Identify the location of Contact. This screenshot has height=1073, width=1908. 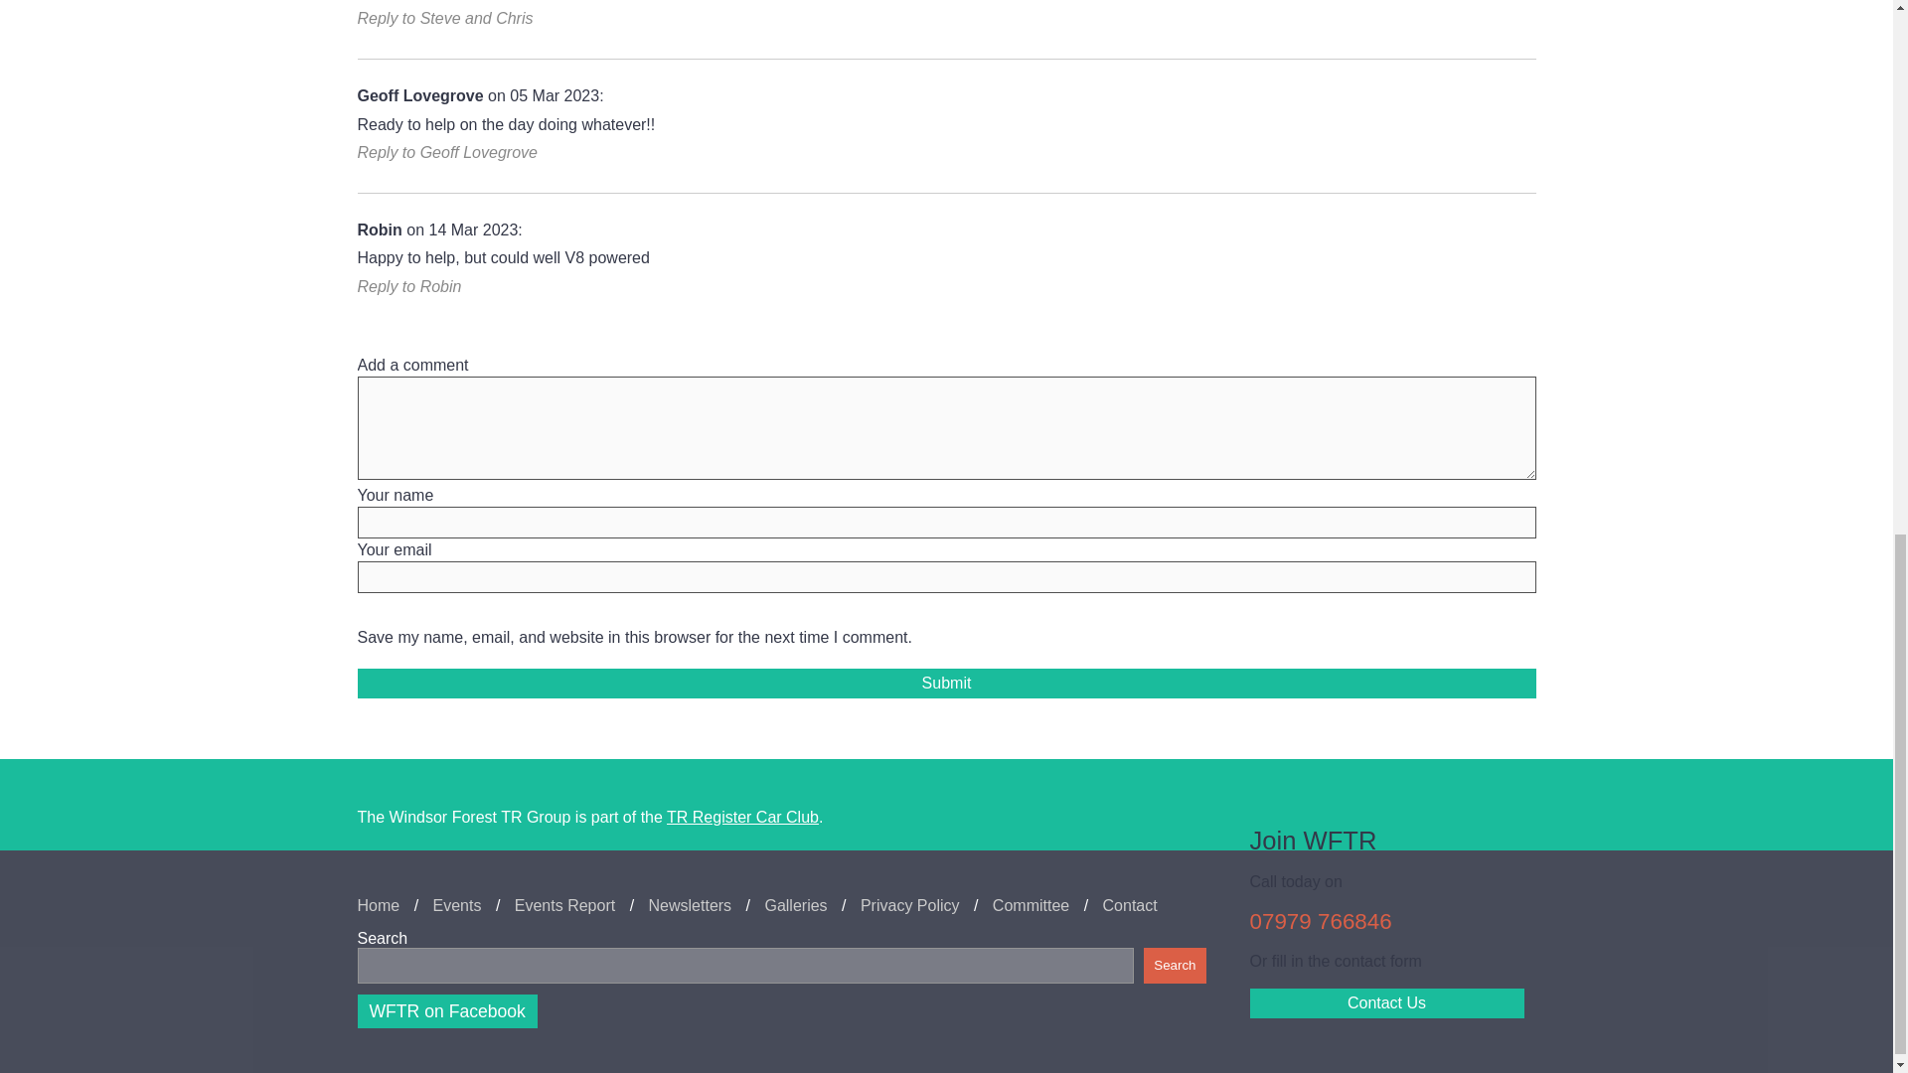
(1130, 906).